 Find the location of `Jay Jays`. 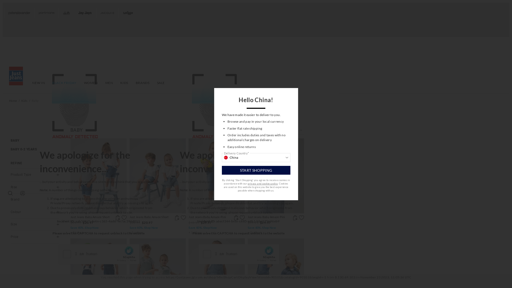

Jay Jays is located at coordinates (85, 13).